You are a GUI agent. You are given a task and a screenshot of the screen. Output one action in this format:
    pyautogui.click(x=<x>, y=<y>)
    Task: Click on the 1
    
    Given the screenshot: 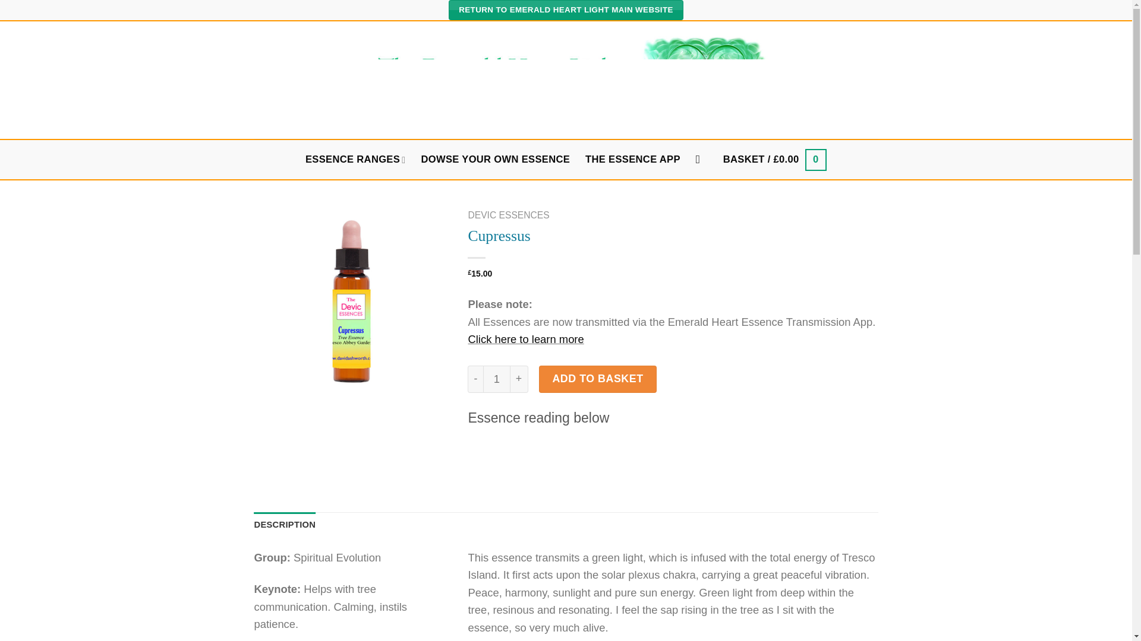 What is the action you would take?
    pyautogui.click(x=496, y=379)
    